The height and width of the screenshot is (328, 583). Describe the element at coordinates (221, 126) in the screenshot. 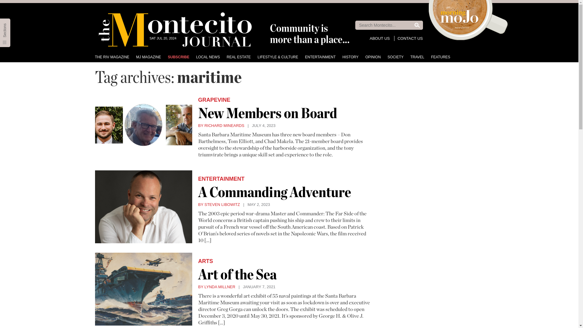

I see `Richard Mineards` at that location.